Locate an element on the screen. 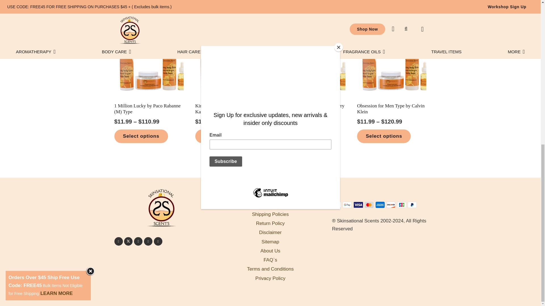  Email is located at coordinates (158, 241).